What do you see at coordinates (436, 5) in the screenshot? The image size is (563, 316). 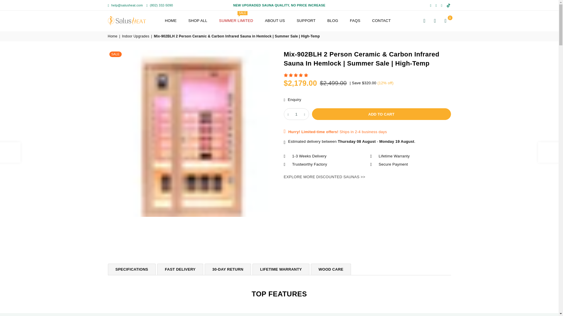 I see `Instagram` at bounding box center [436, 5].